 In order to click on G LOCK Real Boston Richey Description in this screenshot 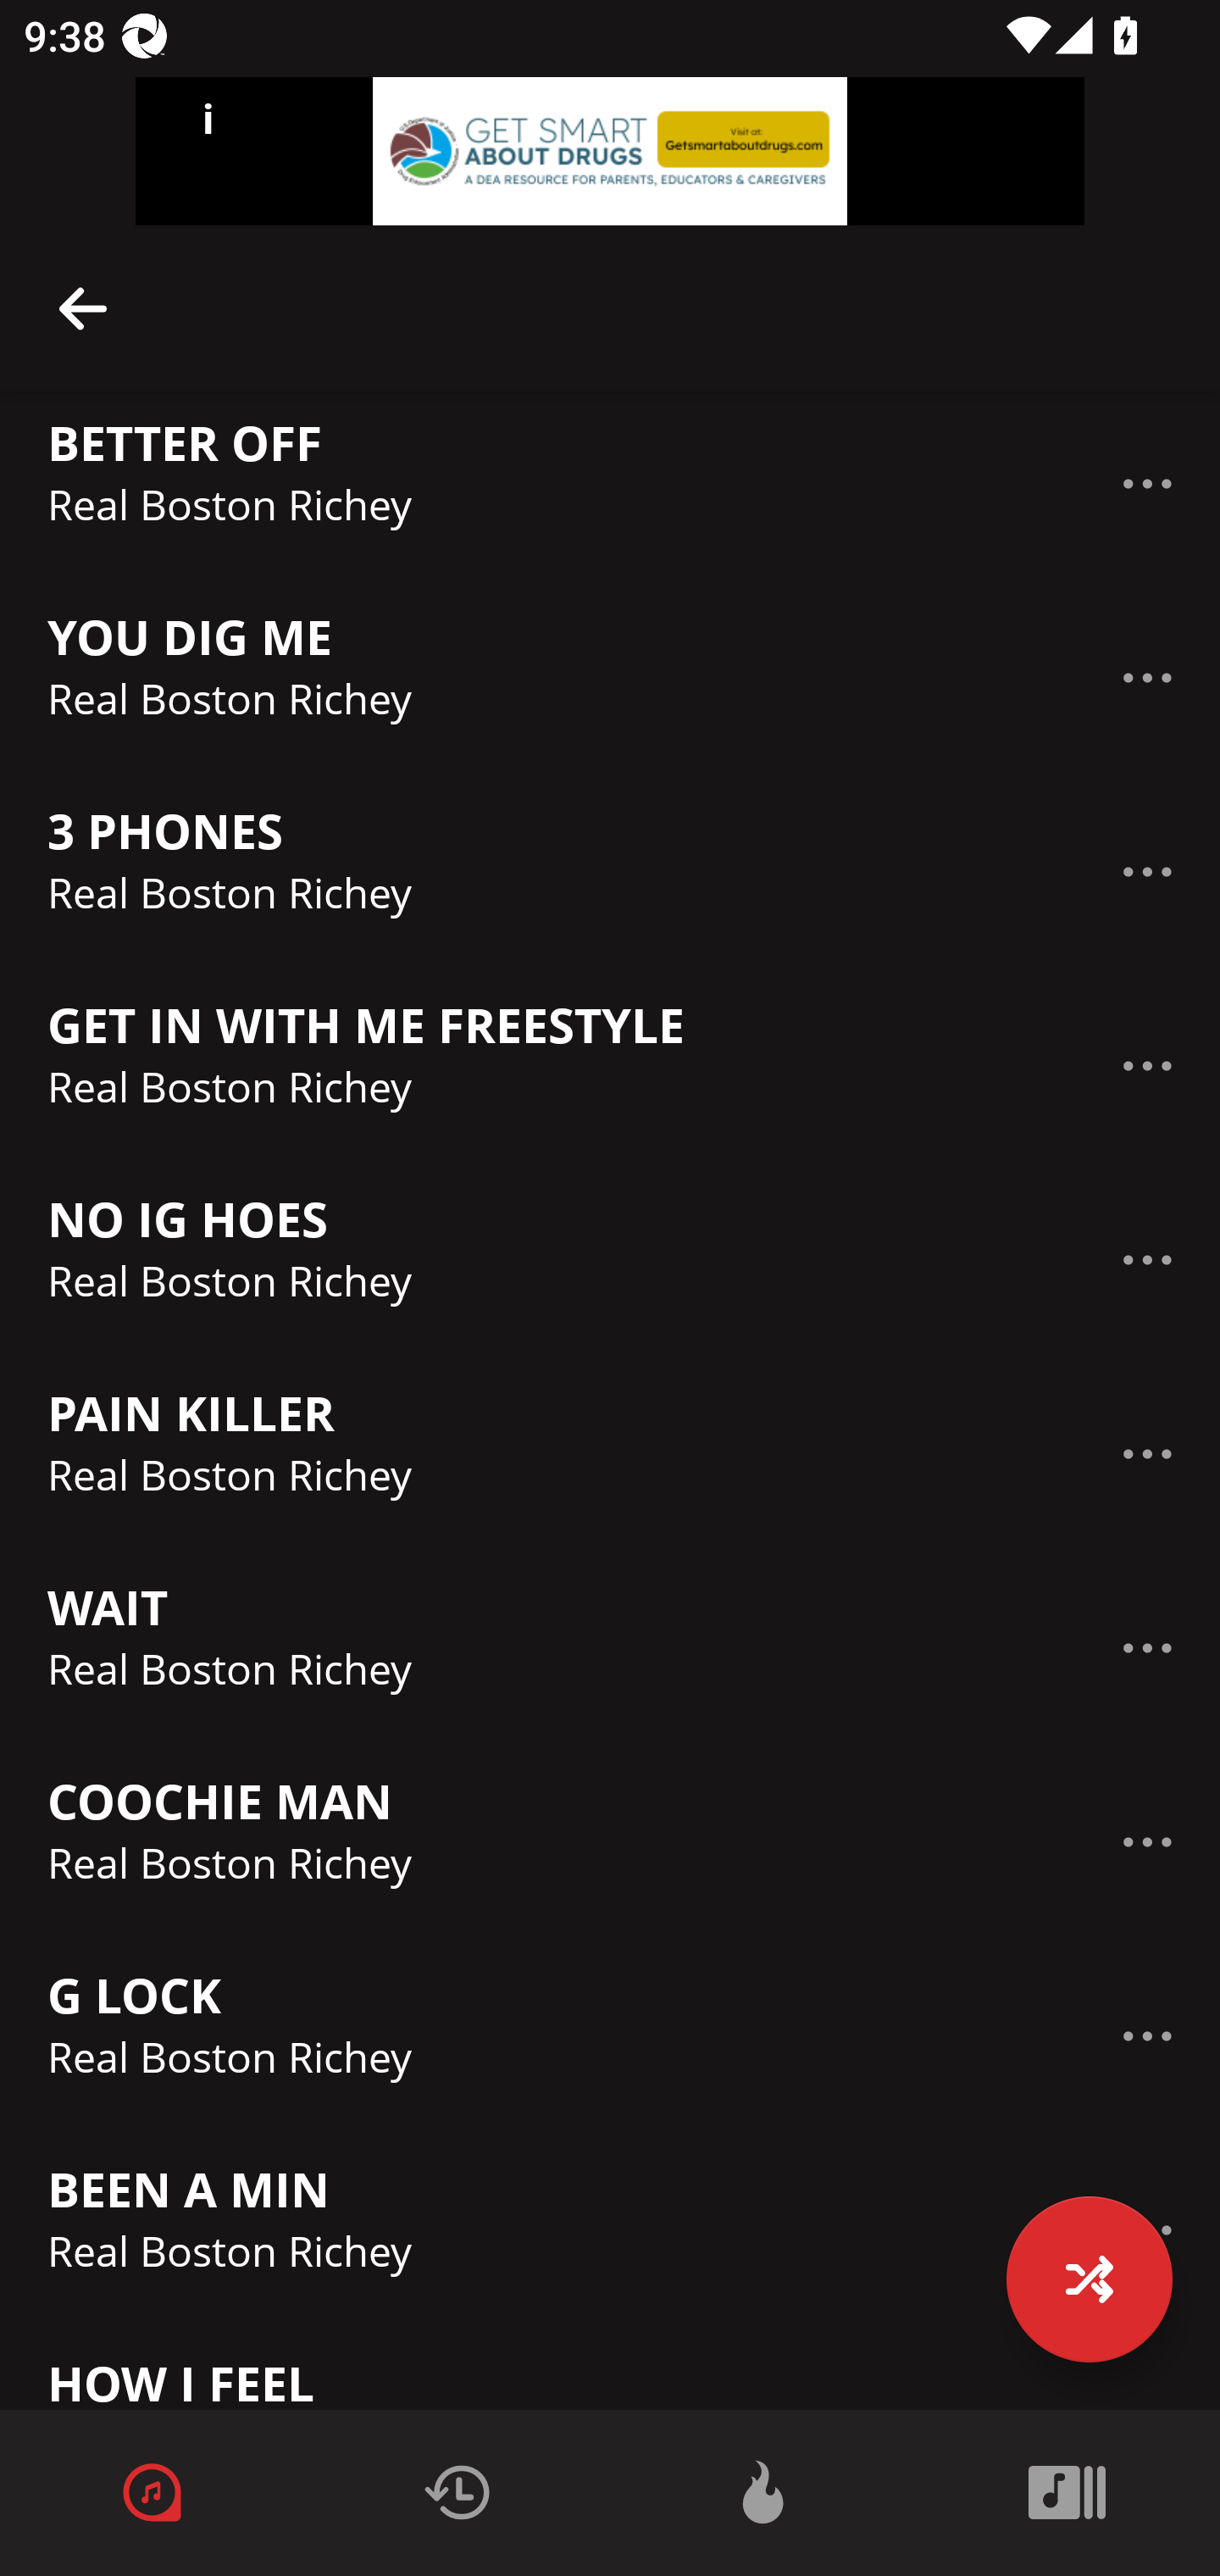, I will do `click(610, 2036)`.